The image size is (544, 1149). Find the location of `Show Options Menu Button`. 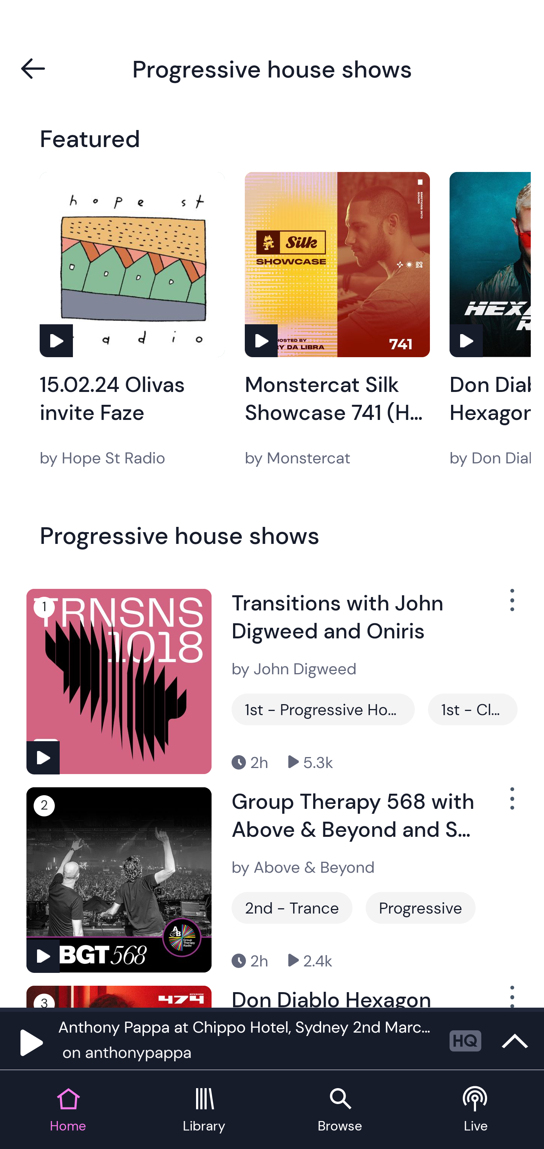

Show Options Menu Button is located at coordinates (511, 605).